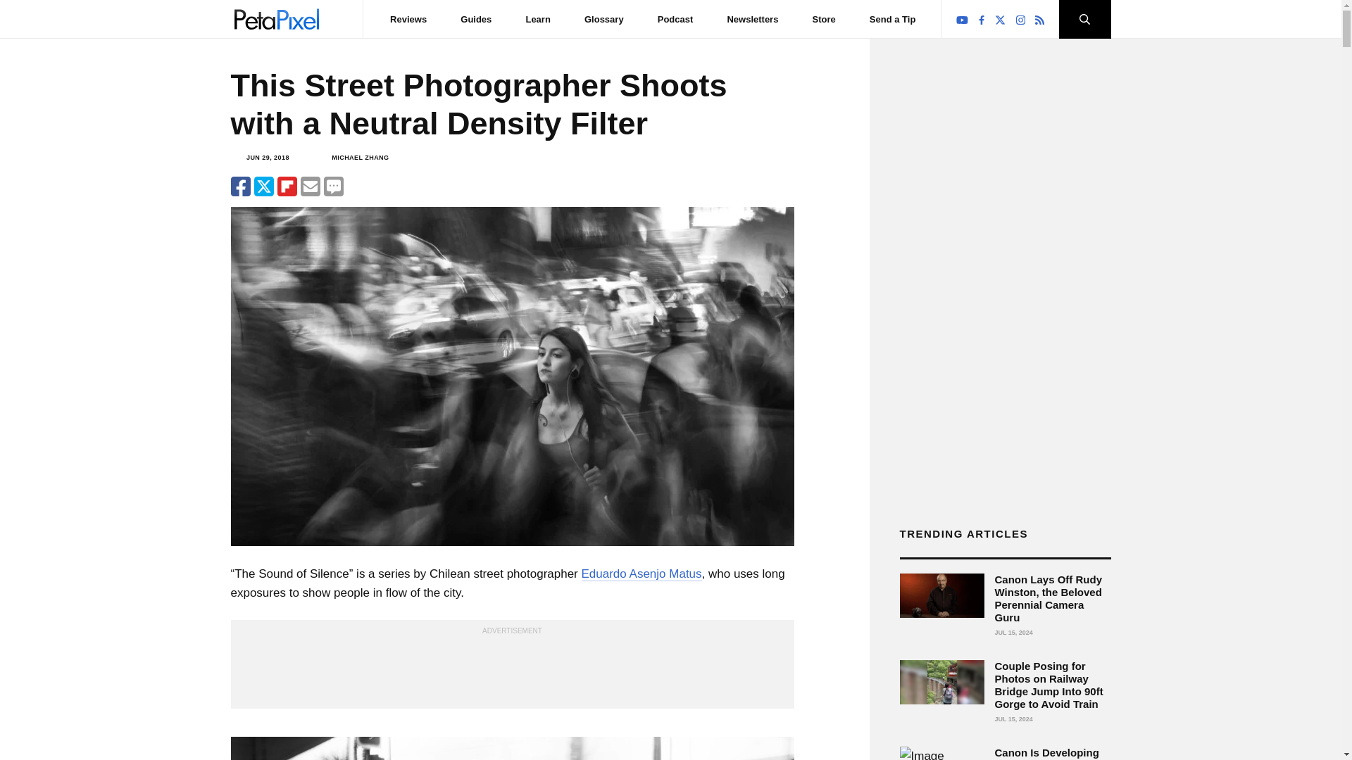  What do you see at coordinates (962, 20) in the screenshot?
I see `Follow PetaPixel on YouTube` at bounding box center [962, 20].